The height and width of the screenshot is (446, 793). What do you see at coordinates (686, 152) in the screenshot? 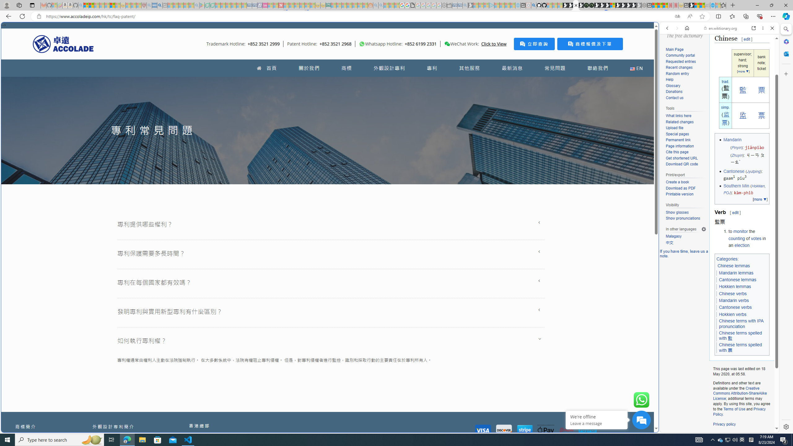
I see `Cite this page` at bounding box center [686, 152].